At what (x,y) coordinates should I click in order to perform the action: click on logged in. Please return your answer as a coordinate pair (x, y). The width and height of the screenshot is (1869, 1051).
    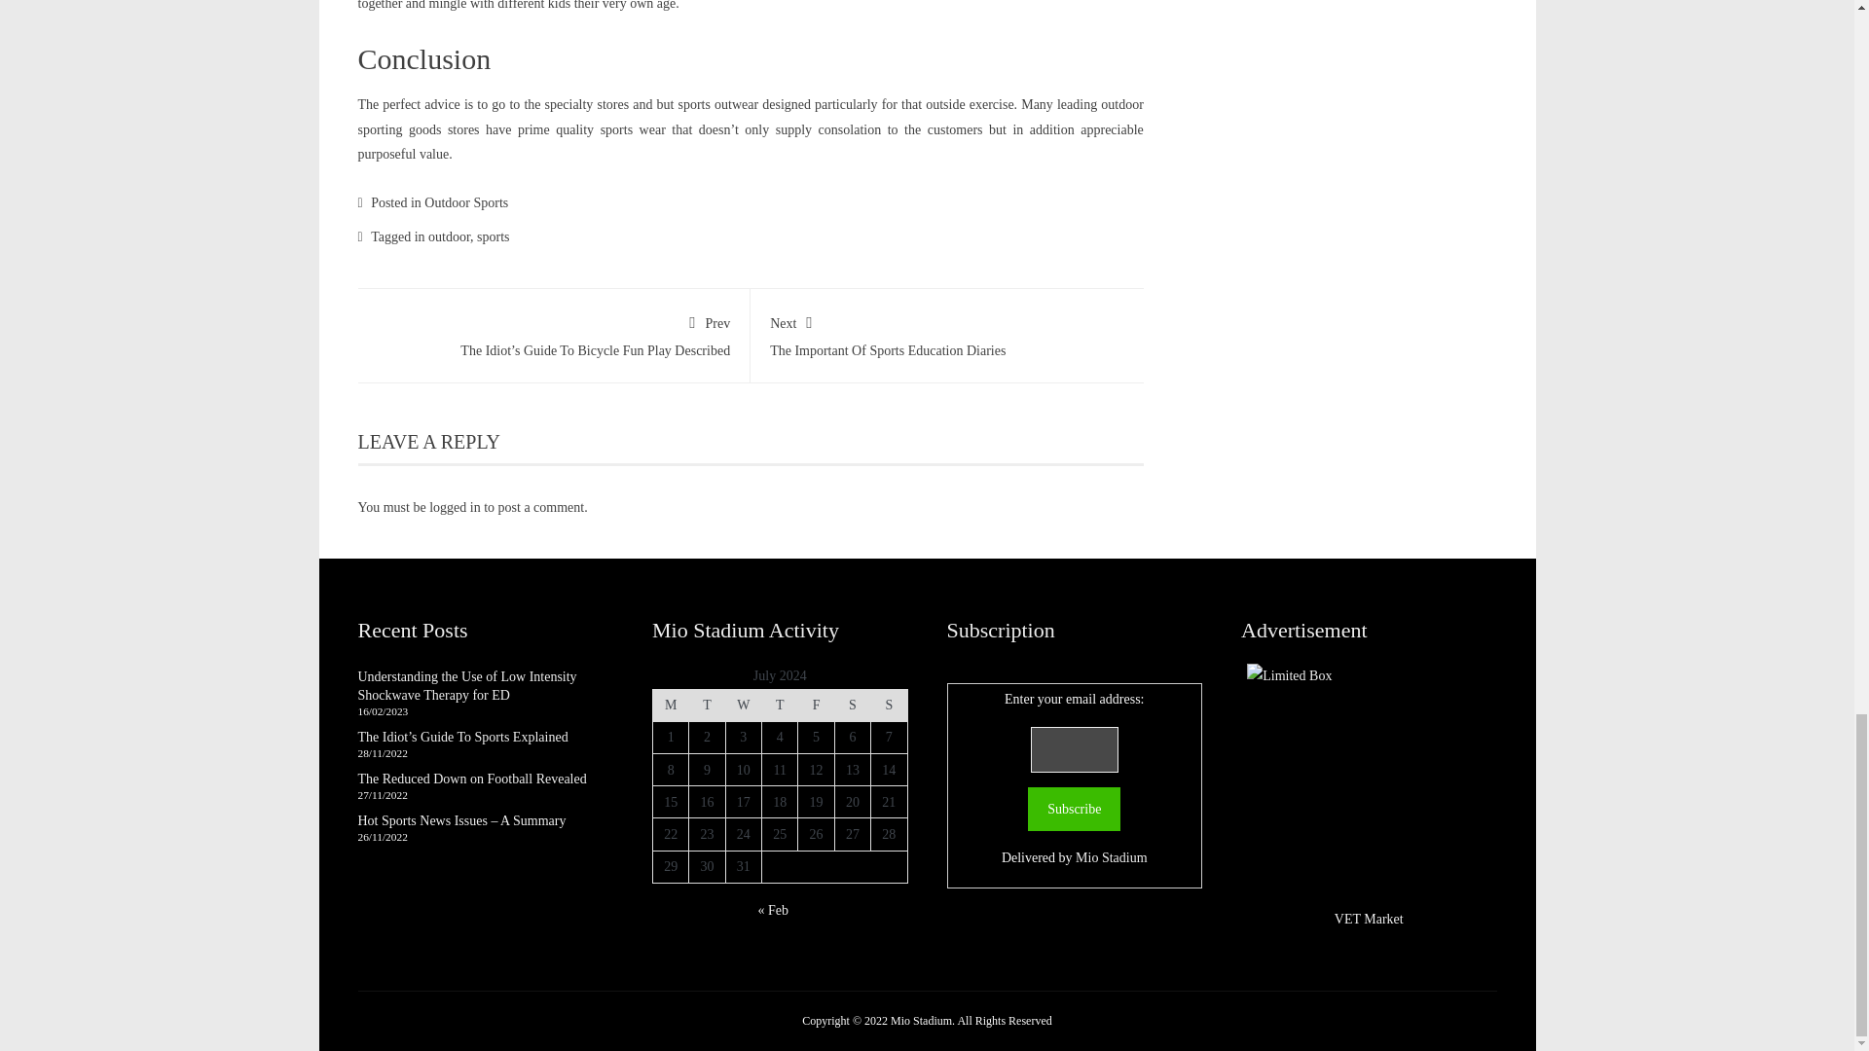
    Looking at the image, I should click on (455, 508).